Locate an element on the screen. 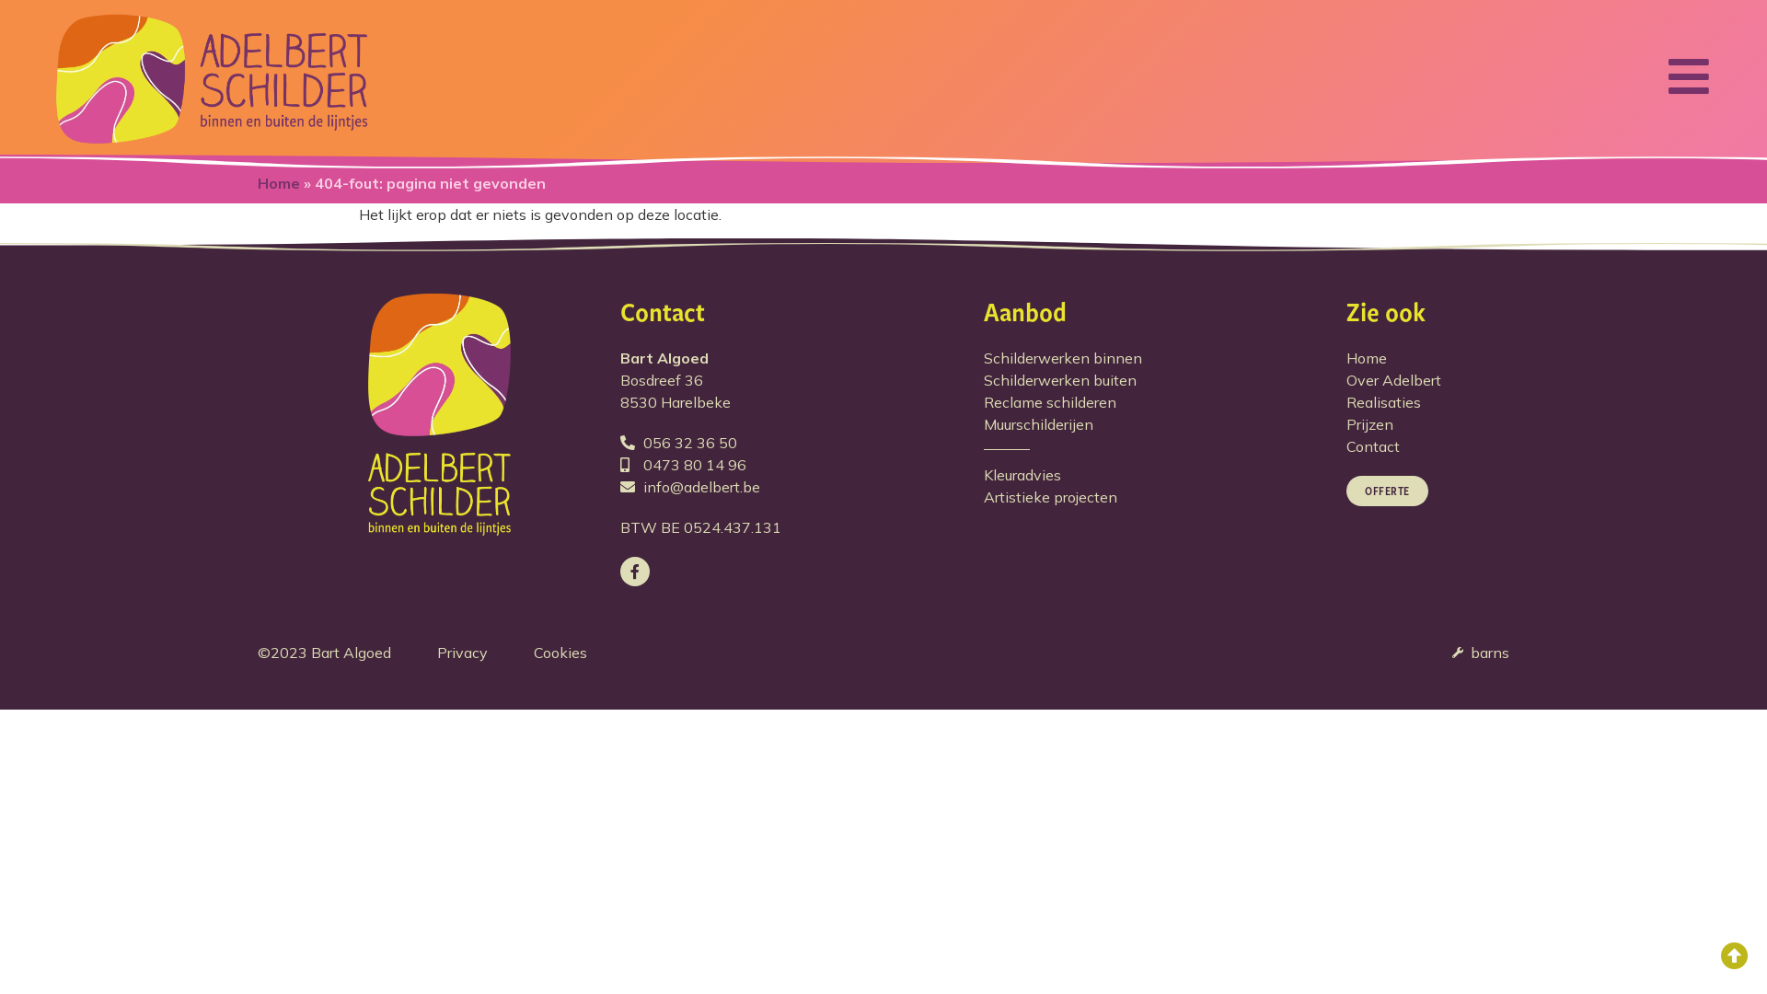 This screenshot has width=1767, height=994. OFFERTE is located at coordinates (1388, 491).